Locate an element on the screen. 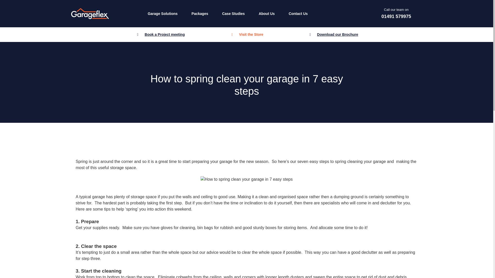  Packages is located at coordinates (200, 14).